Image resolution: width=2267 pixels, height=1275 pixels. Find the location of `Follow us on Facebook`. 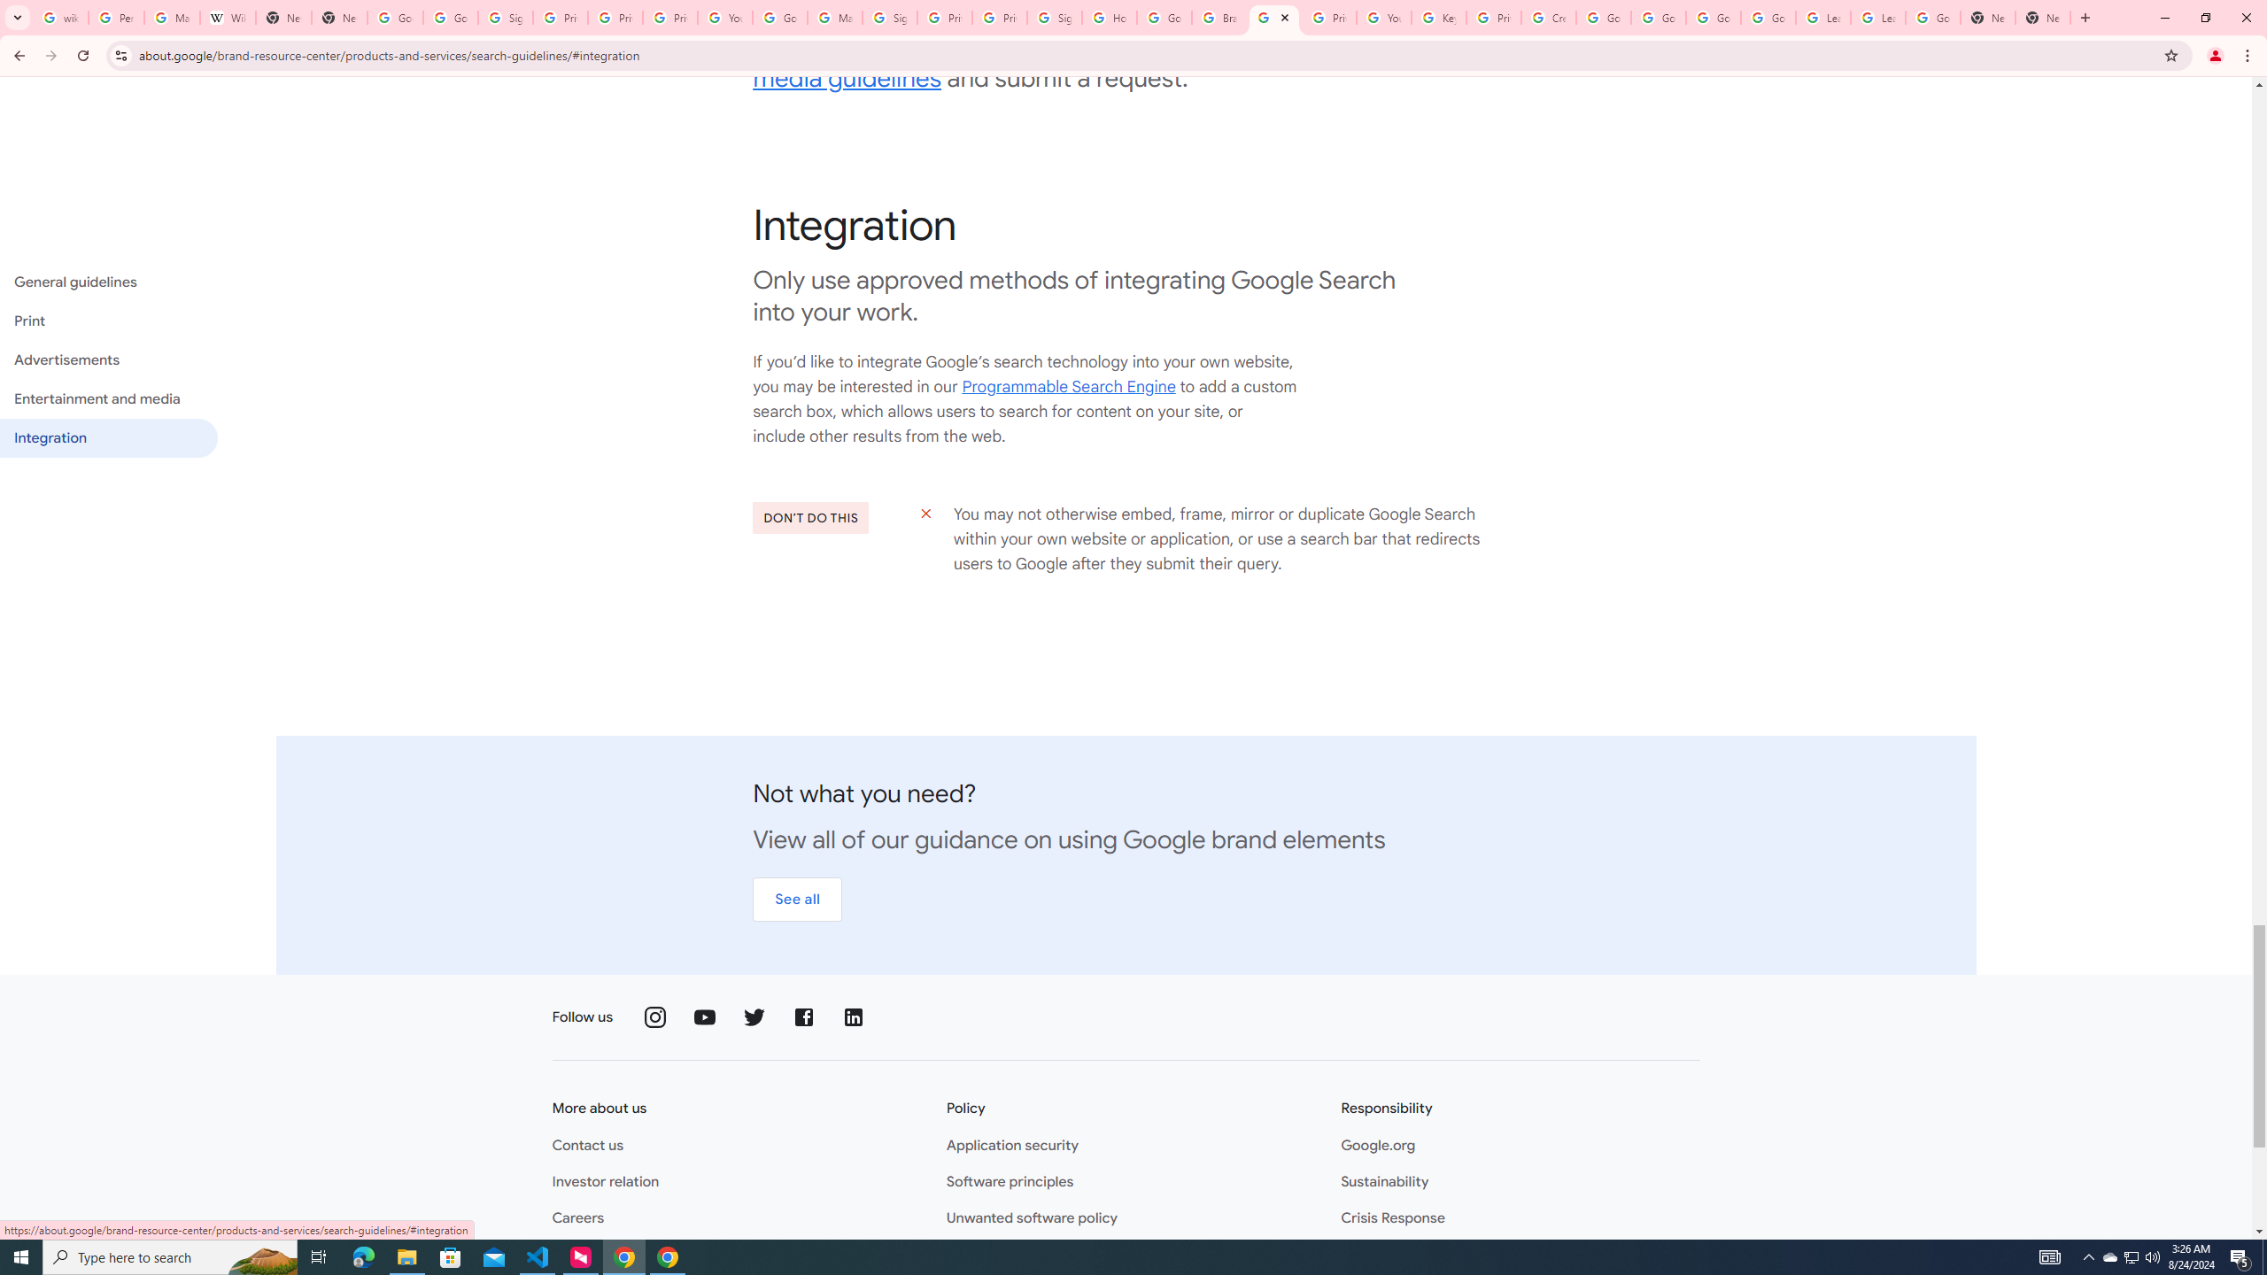

Follow us on Facebook is located at coordinates (804, 1016).